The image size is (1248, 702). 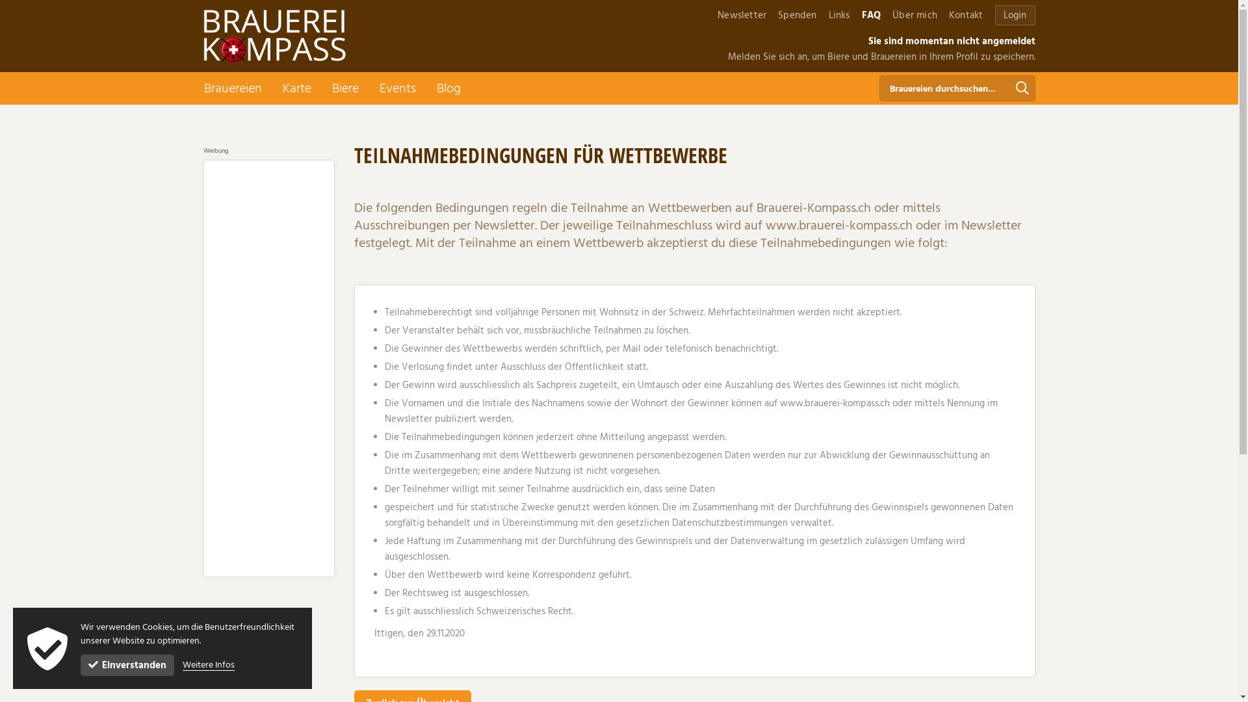 What do you see at coordinates (127, 666) in the screenshot?
I see `Einverstanden` at bounding box center [127, 666].